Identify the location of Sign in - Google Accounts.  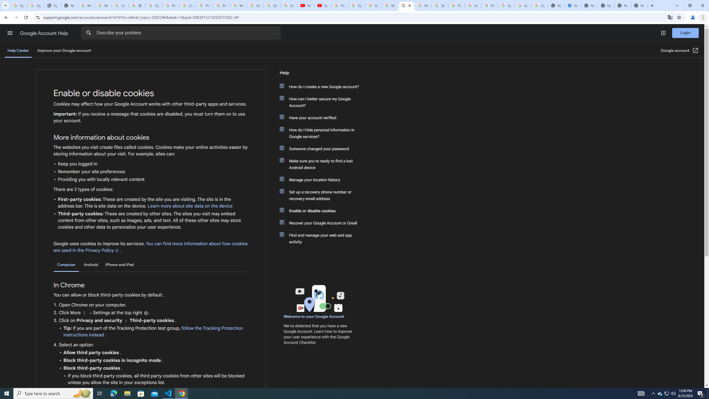
(540, 6).